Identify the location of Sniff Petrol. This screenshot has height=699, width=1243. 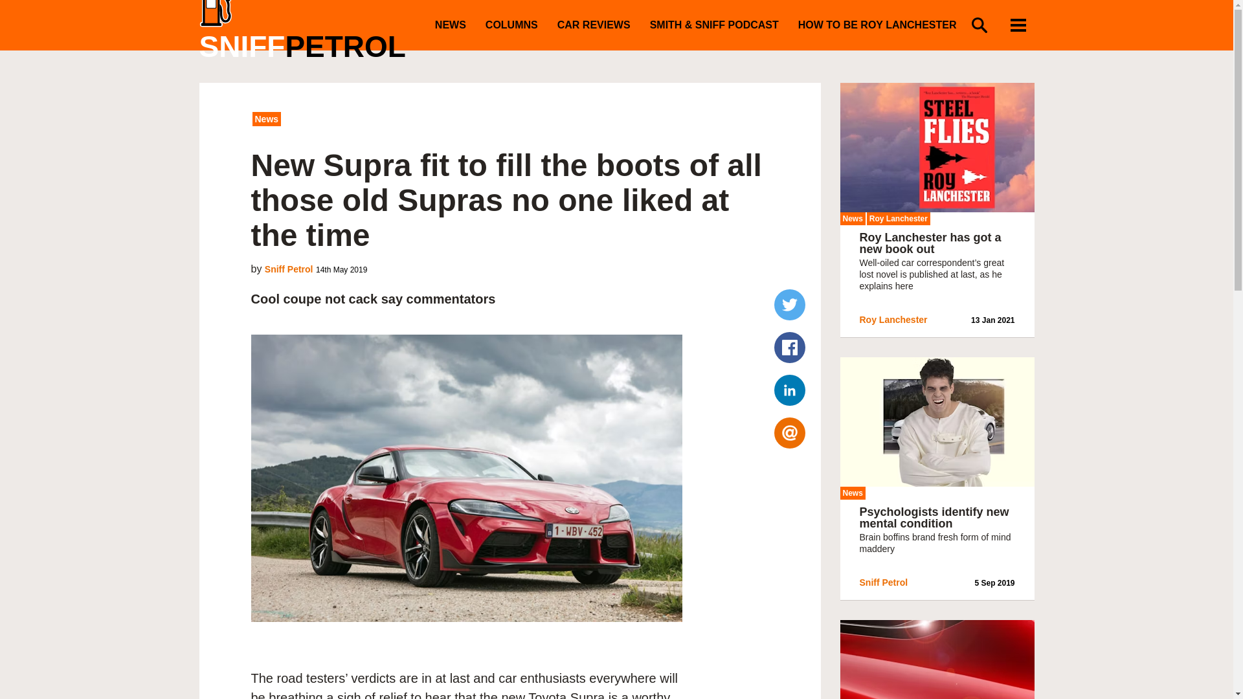
(884, 582).